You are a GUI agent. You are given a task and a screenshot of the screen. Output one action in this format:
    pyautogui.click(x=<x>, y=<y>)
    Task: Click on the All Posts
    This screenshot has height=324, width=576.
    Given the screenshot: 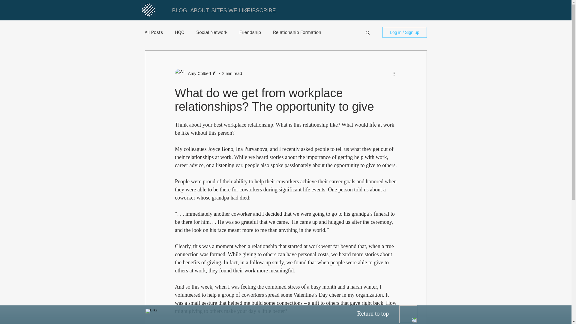 What is the action you would take?
    pyautogui.click(x=154, y=32)
    